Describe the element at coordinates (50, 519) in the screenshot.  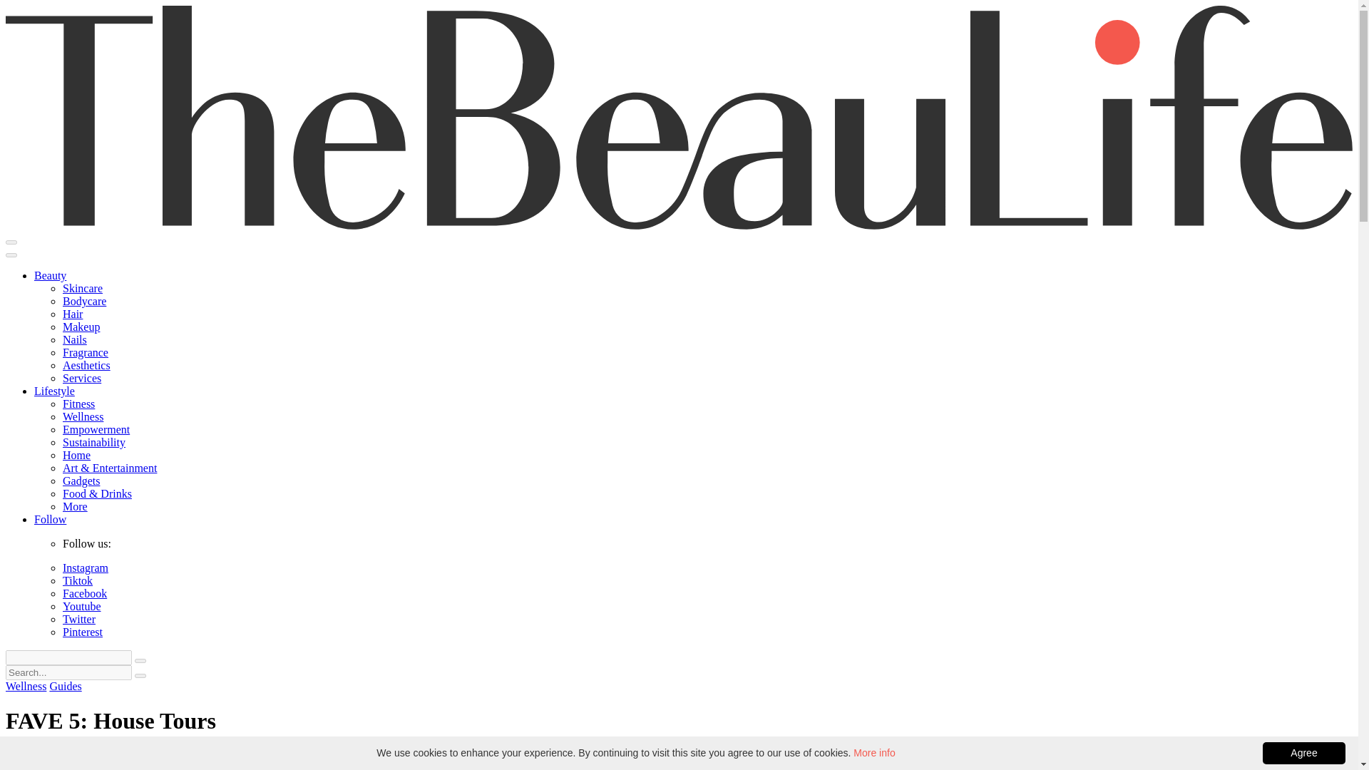
I see `Follow` at that location.